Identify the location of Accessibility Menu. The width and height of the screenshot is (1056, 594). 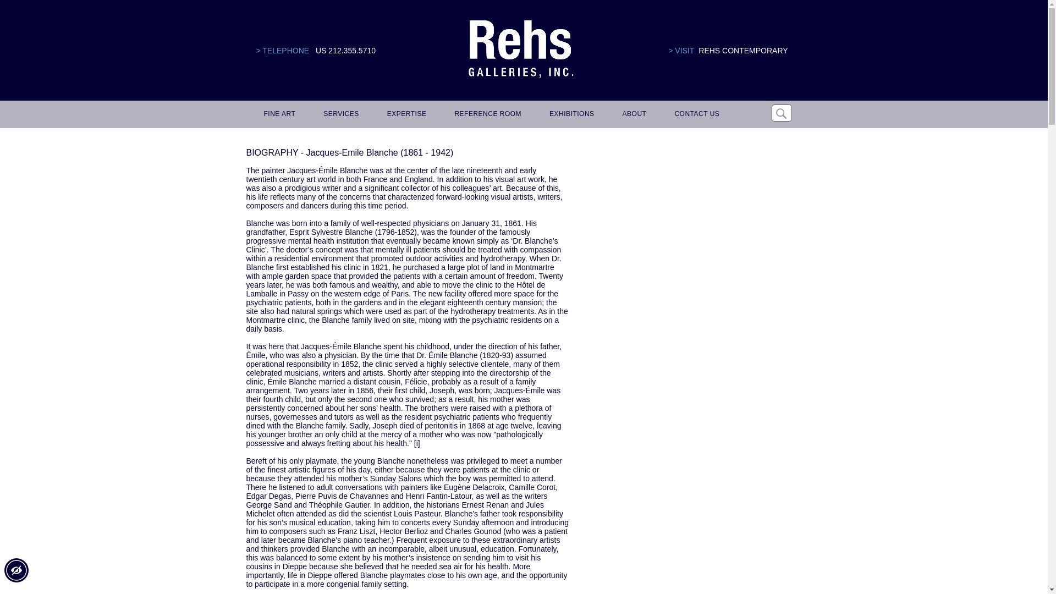
(16, 570).